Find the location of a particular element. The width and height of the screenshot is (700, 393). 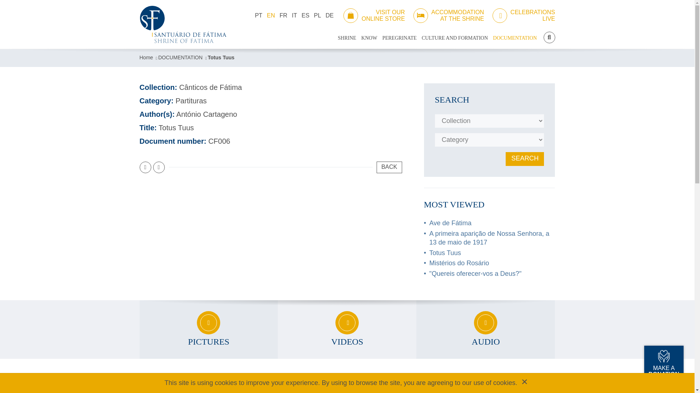

FR is located at coordinates (283, 15).